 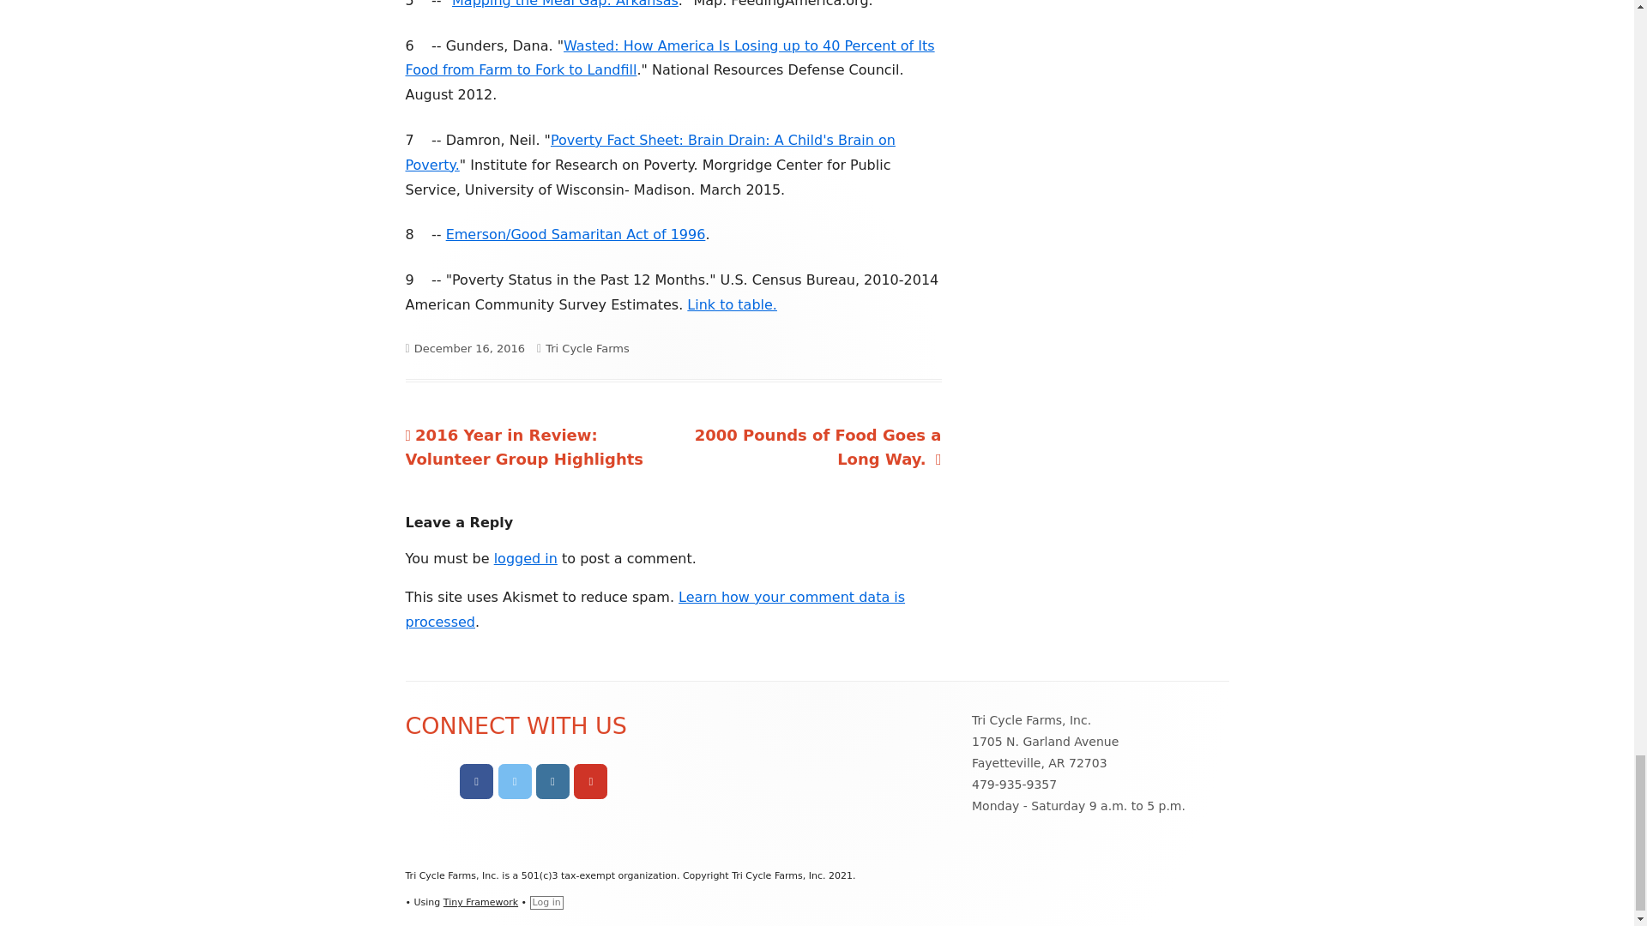 What do you see at coordinates (564, 3) in the screenshot?
I see `Mapping the Meal Gap: Arkansas` at bounding box center [564, 3].